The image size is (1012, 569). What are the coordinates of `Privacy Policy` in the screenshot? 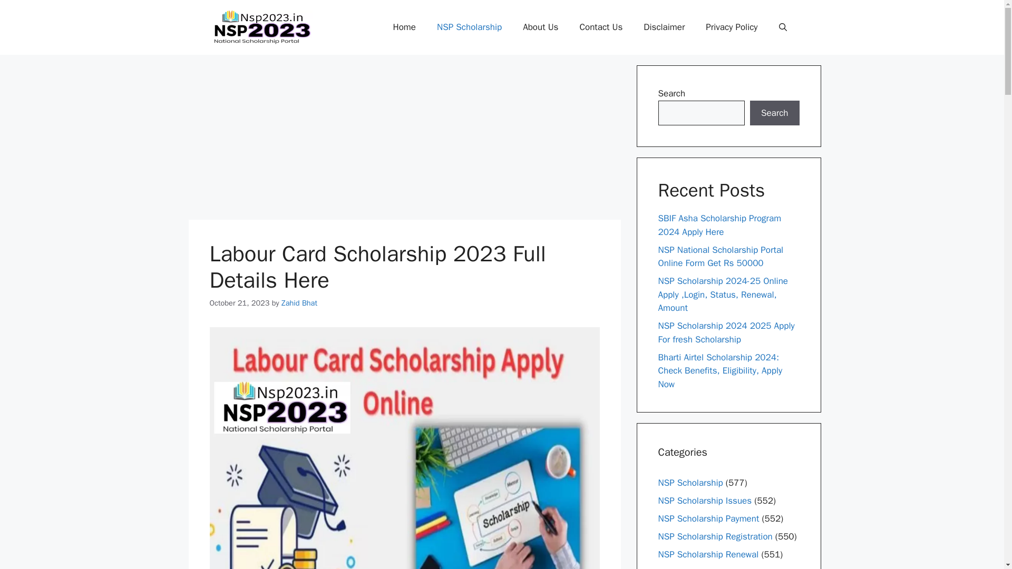 It's located at (732, 27).